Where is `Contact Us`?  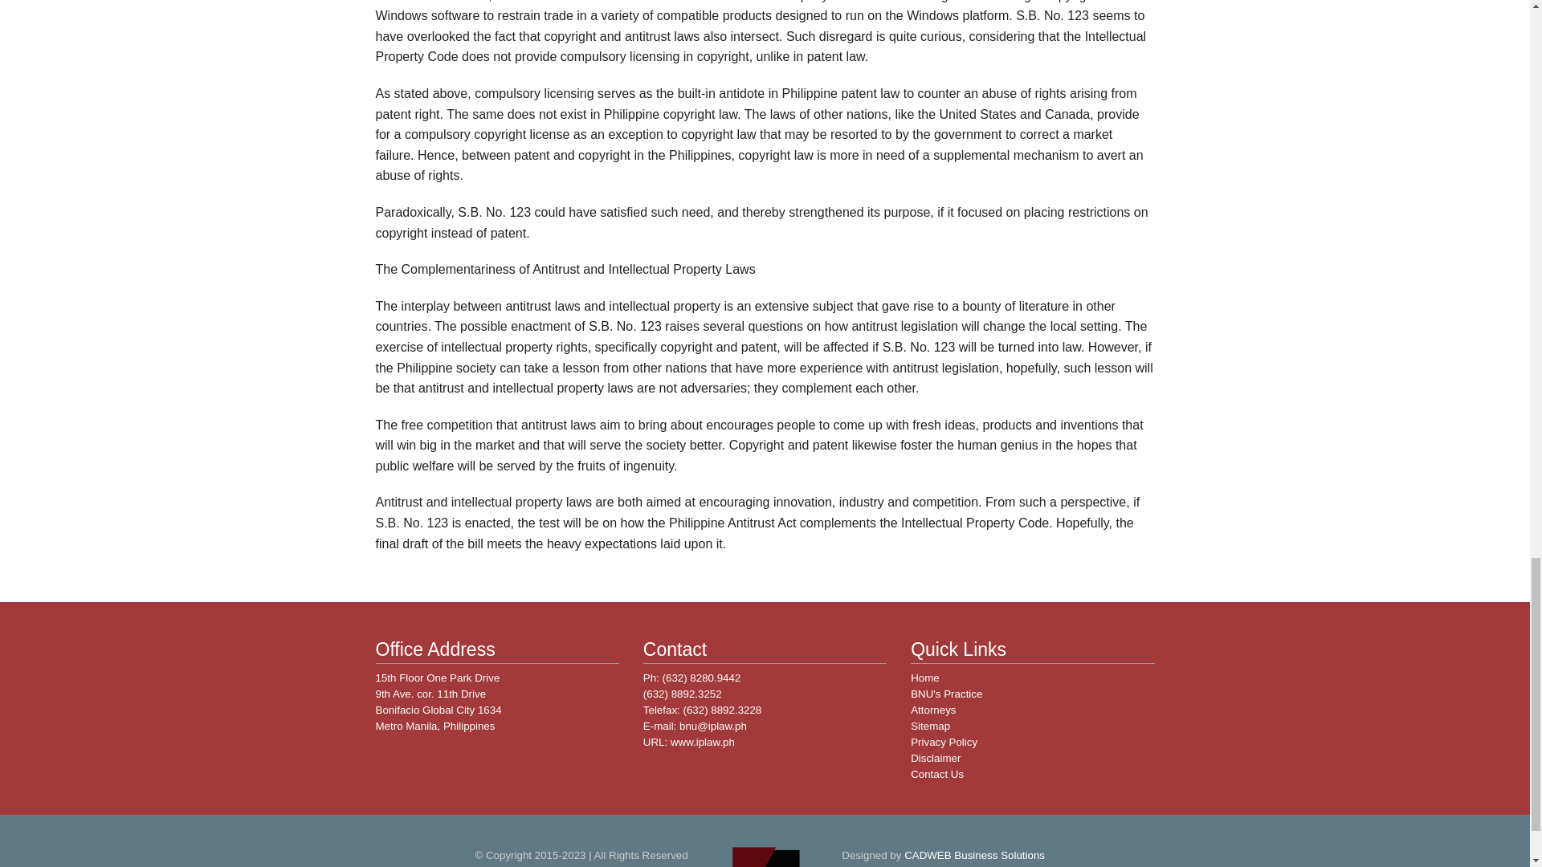 Contact Us is located at coordinates (937, 774).